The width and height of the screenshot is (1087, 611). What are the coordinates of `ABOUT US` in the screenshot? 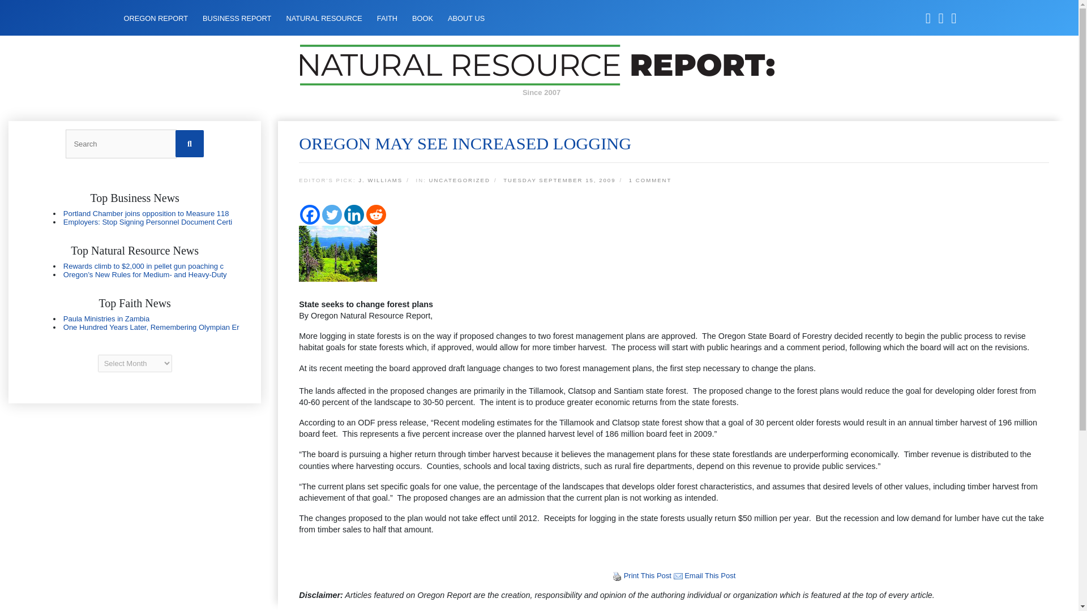 It's located at (467, 18).